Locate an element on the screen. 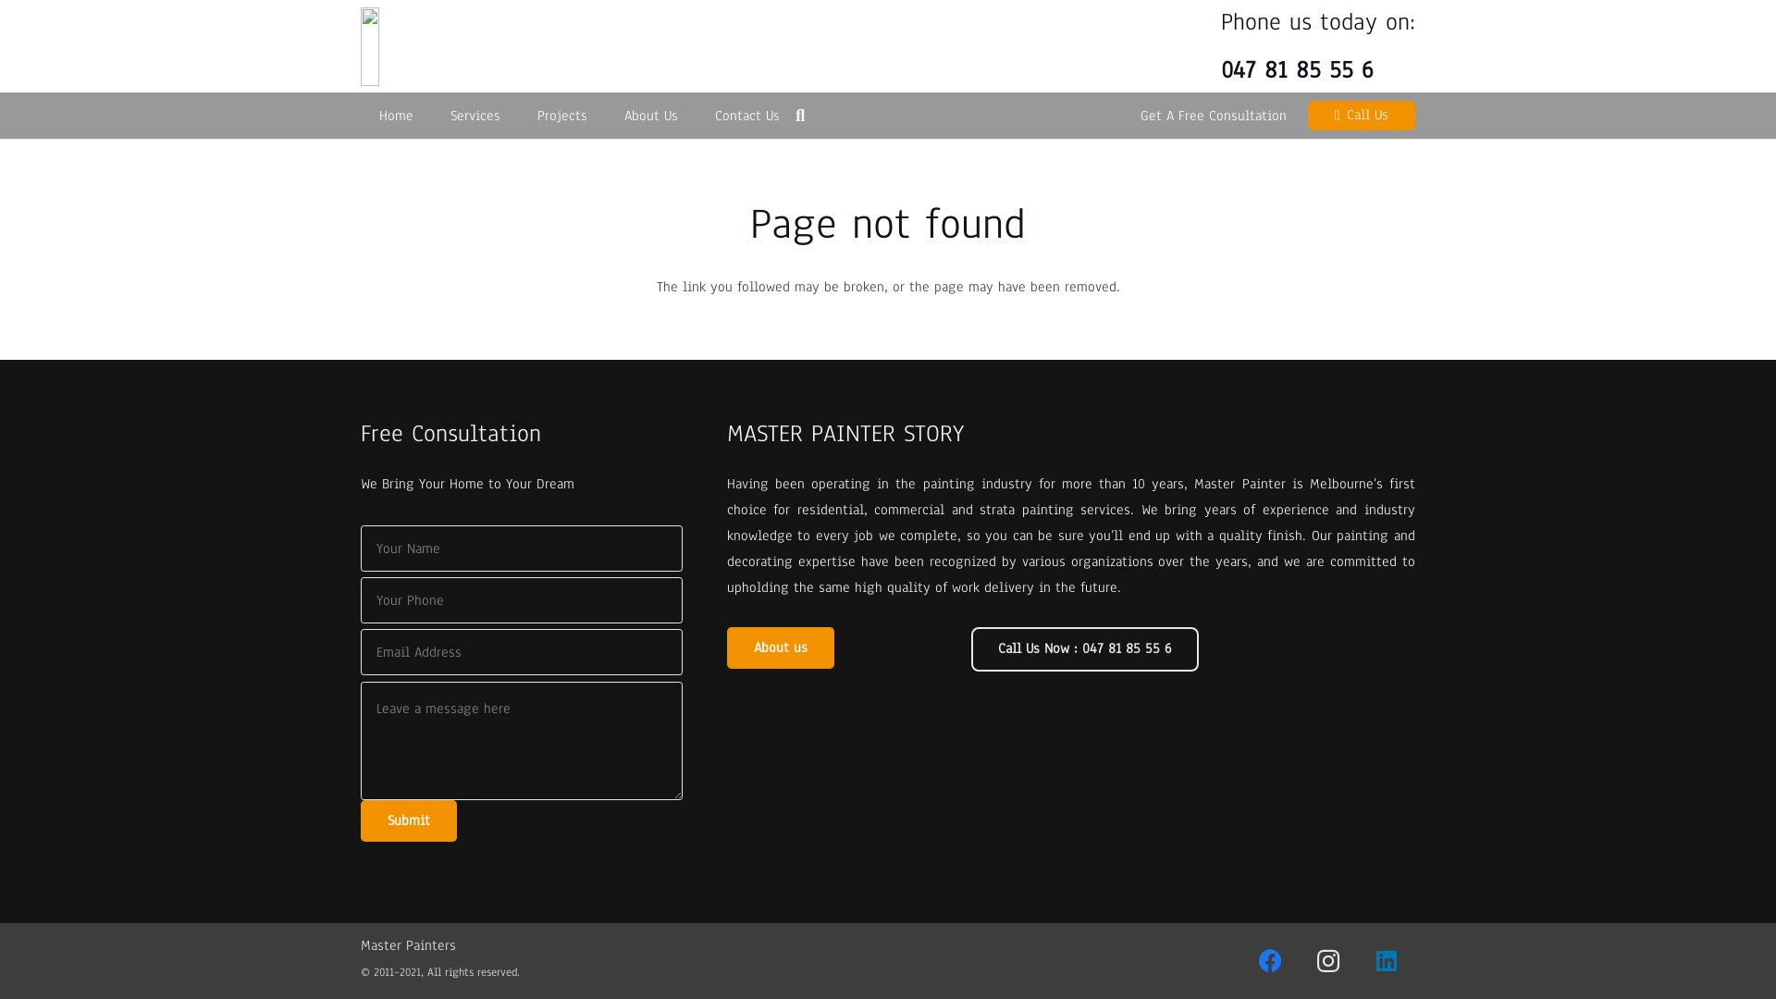 The image size is (1776, 999). Facebook is located at coordinates (1271, 962).